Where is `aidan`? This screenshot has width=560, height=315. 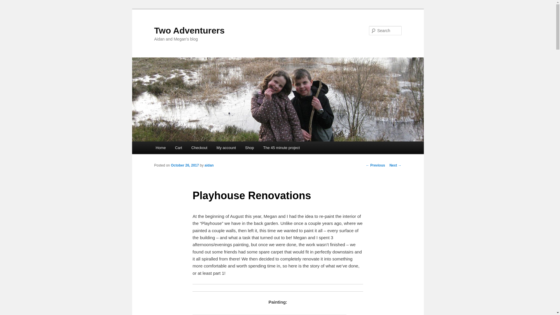 aidan is located at coordinates (209, 165).